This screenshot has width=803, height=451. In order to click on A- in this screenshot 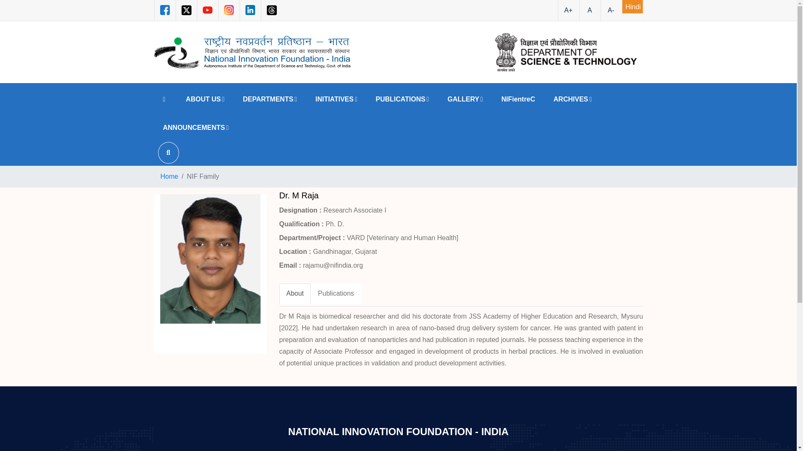, I will do `click(611, 10)`.